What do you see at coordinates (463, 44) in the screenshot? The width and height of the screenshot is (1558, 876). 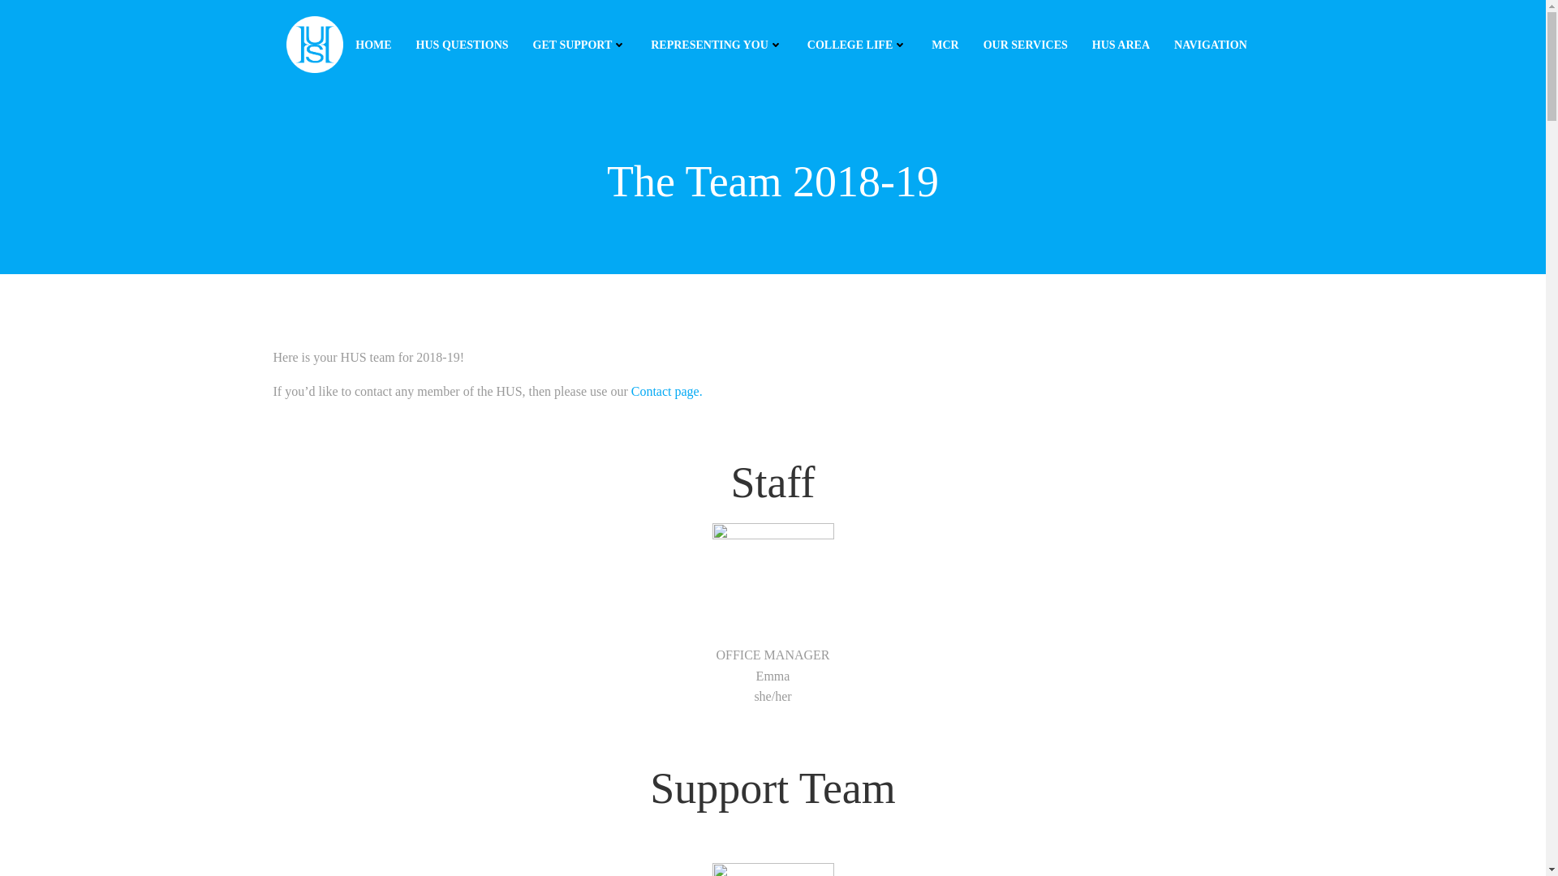 I see `HUS QUESTIONS` at bounding box center [463, 44].